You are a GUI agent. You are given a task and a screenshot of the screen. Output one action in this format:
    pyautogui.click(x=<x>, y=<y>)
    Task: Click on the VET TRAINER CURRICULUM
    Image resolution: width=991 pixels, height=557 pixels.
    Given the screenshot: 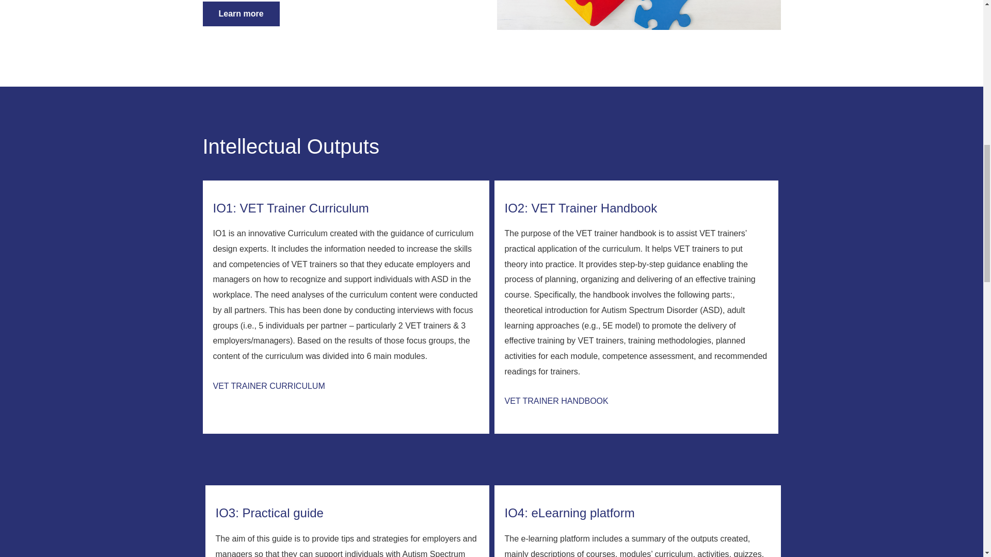 What is the action you would take?
    pyautogui.click(x=268, y=386)
    